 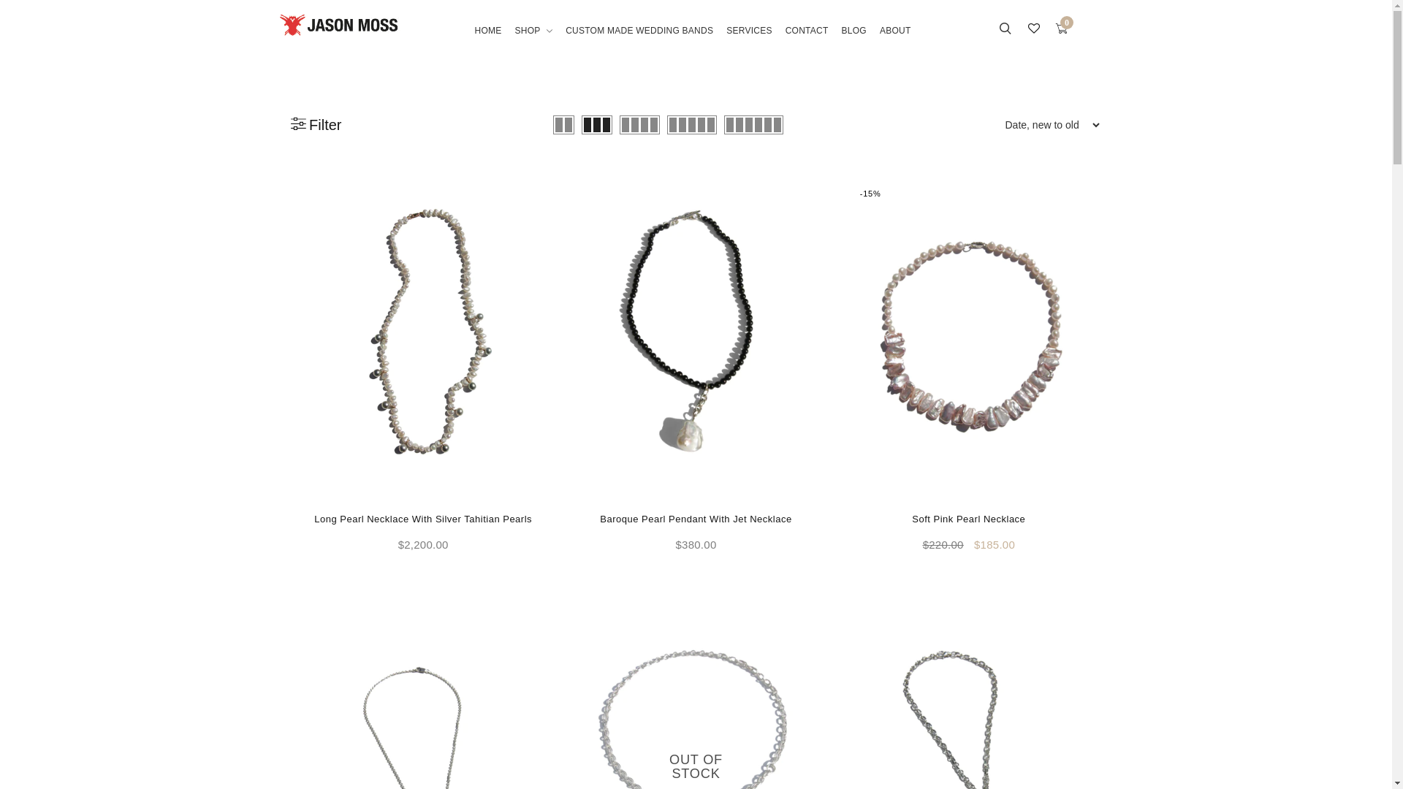 I want to click on Filter, so click(x=316, y=125).